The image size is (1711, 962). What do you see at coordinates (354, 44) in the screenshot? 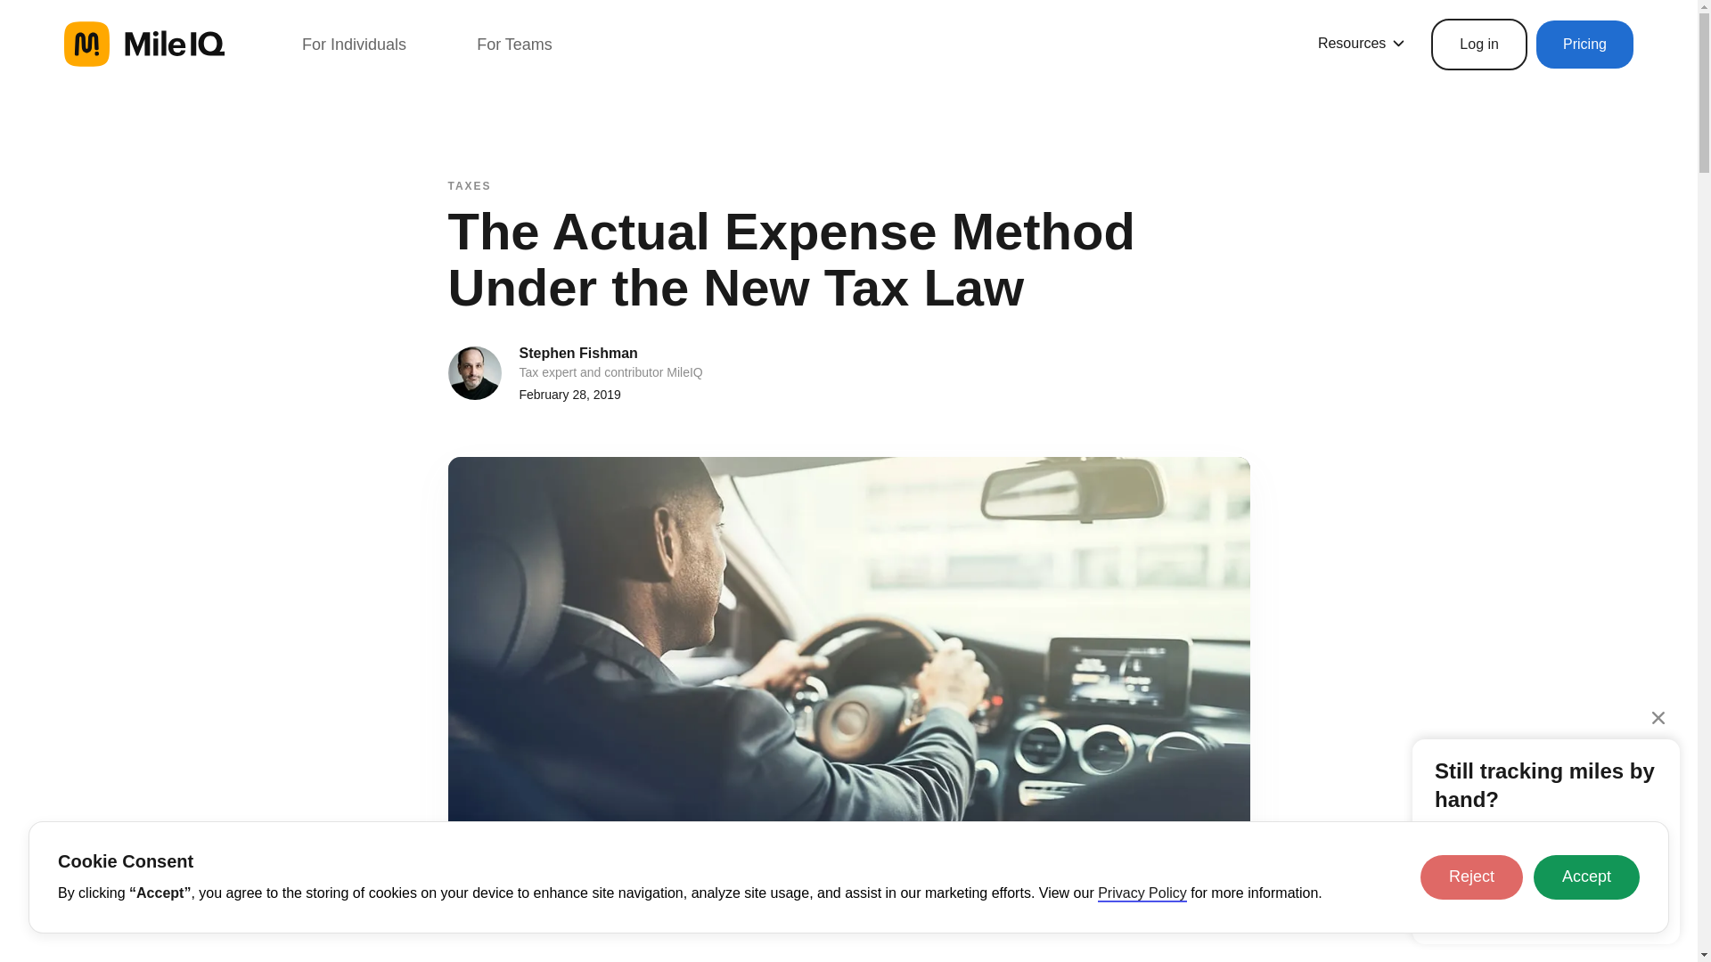
I see `For Individuals` at bounding box center [354, 44].